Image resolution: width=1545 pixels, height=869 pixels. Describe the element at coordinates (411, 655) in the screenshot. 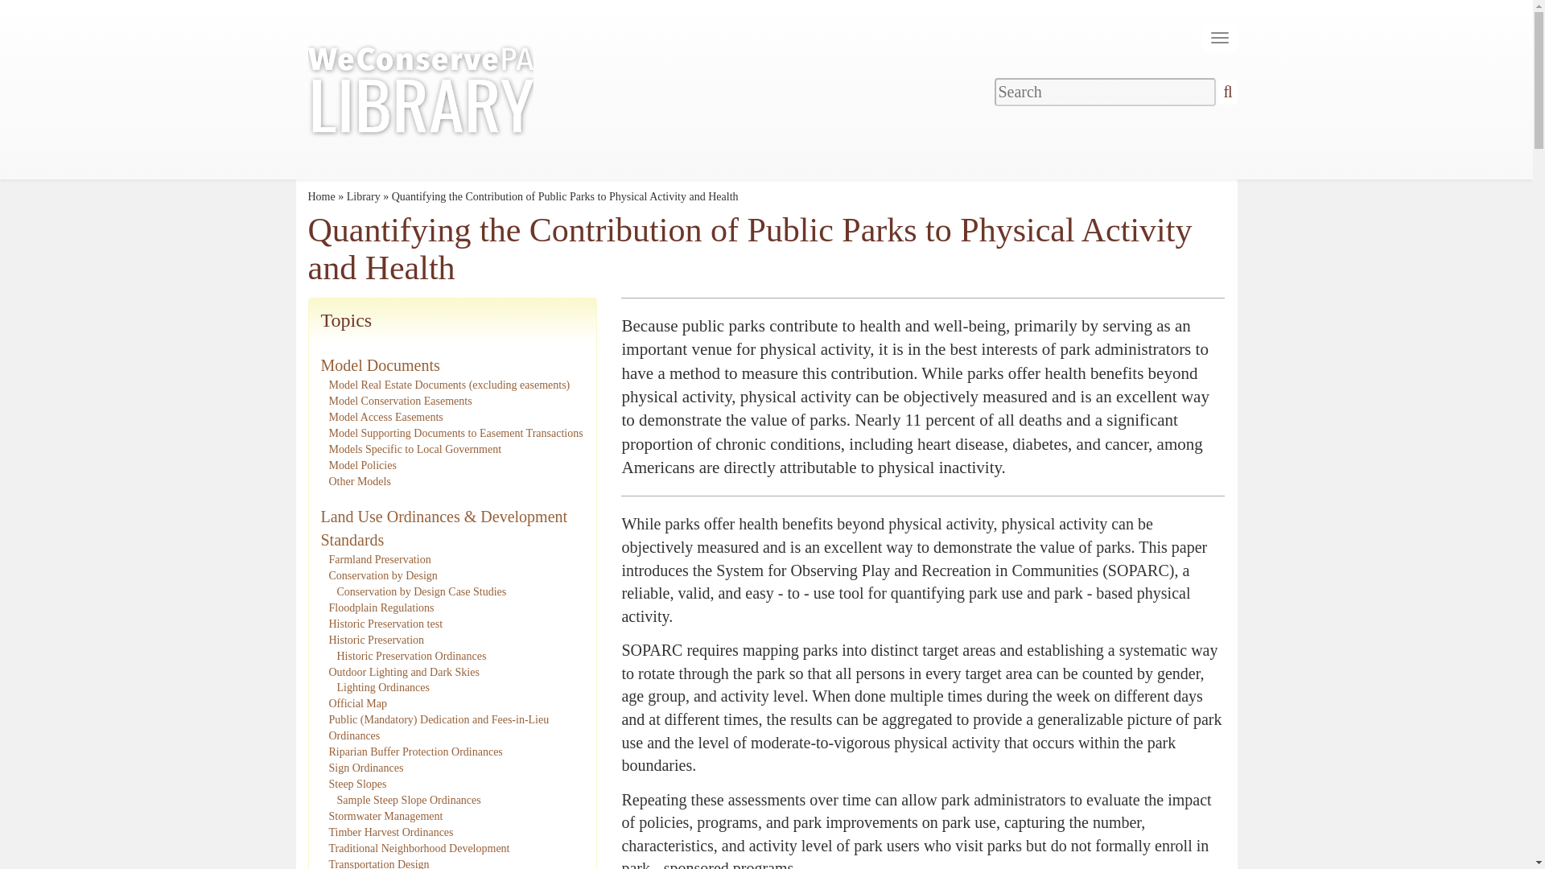

I see `Historic Preservation Ordinances` at that location.